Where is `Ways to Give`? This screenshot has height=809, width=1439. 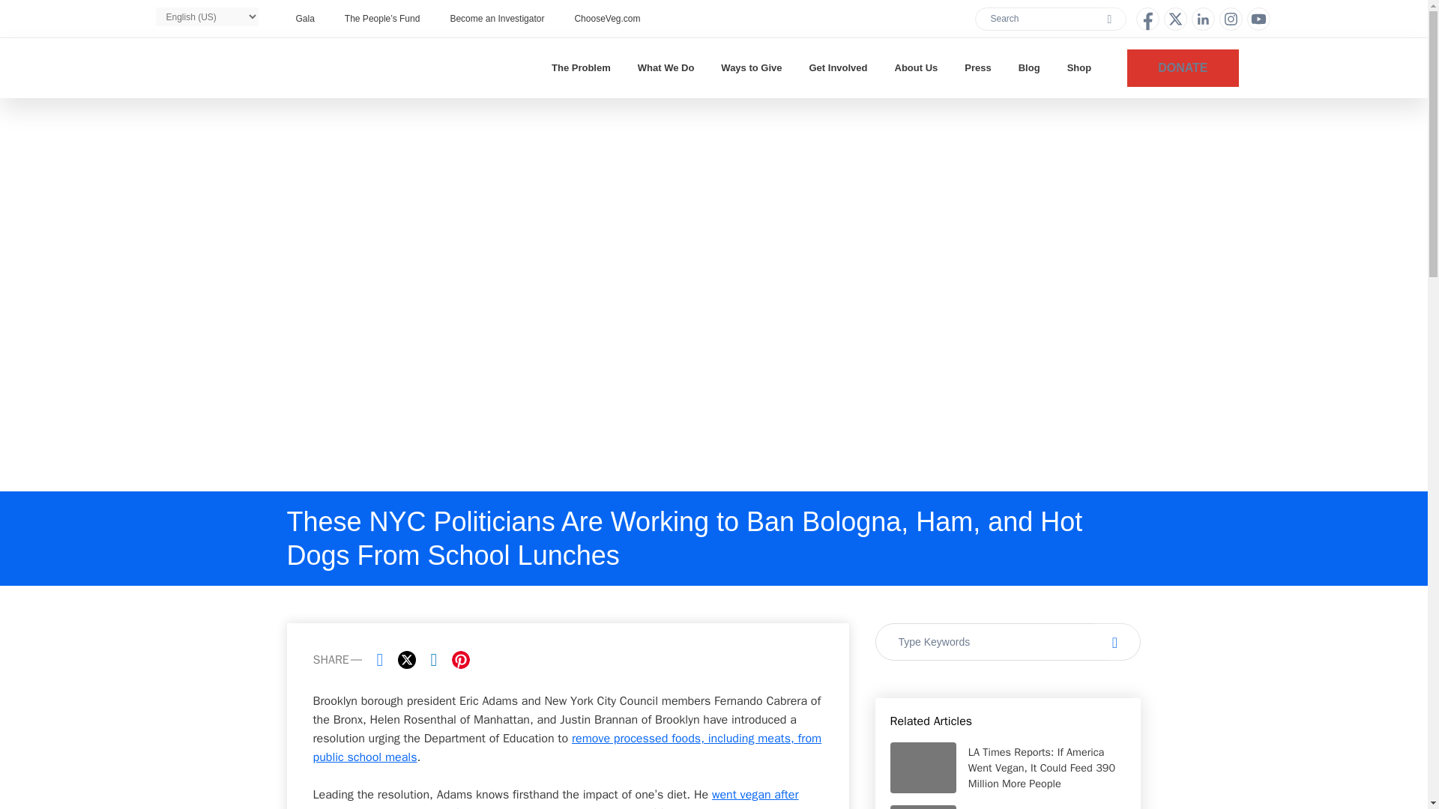
Ways to Give is located at coordinates (751, 67).